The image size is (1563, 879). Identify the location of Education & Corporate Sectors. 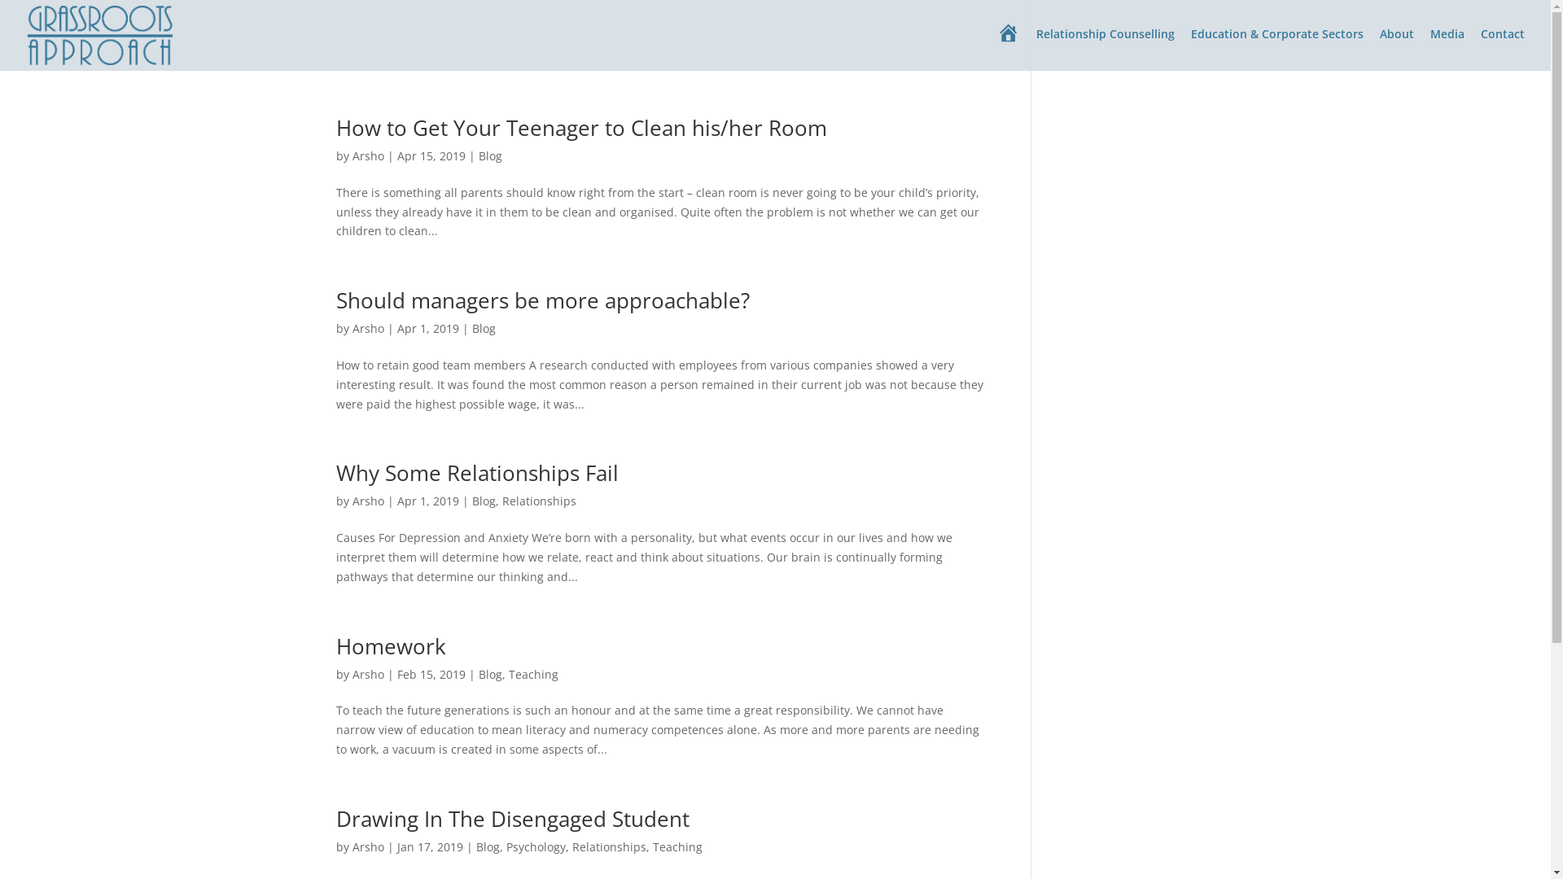
(1277, 47).